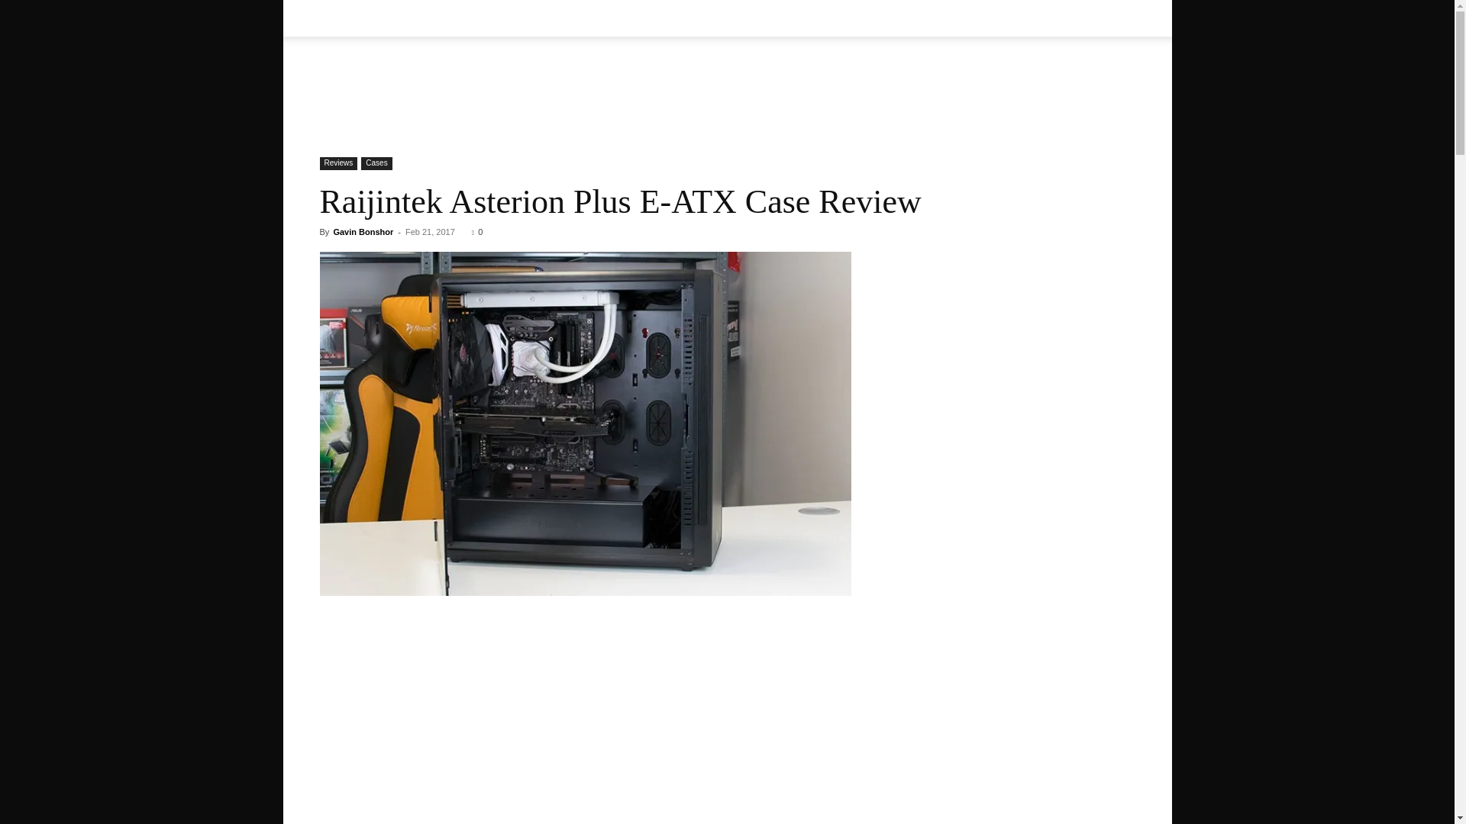 Image resolution: width=1466 pixels, height=824 pixels. What do you see at coordinates (402, 18) in the screenshot?
I see `ABOUT` at bounding box center [402, 18].